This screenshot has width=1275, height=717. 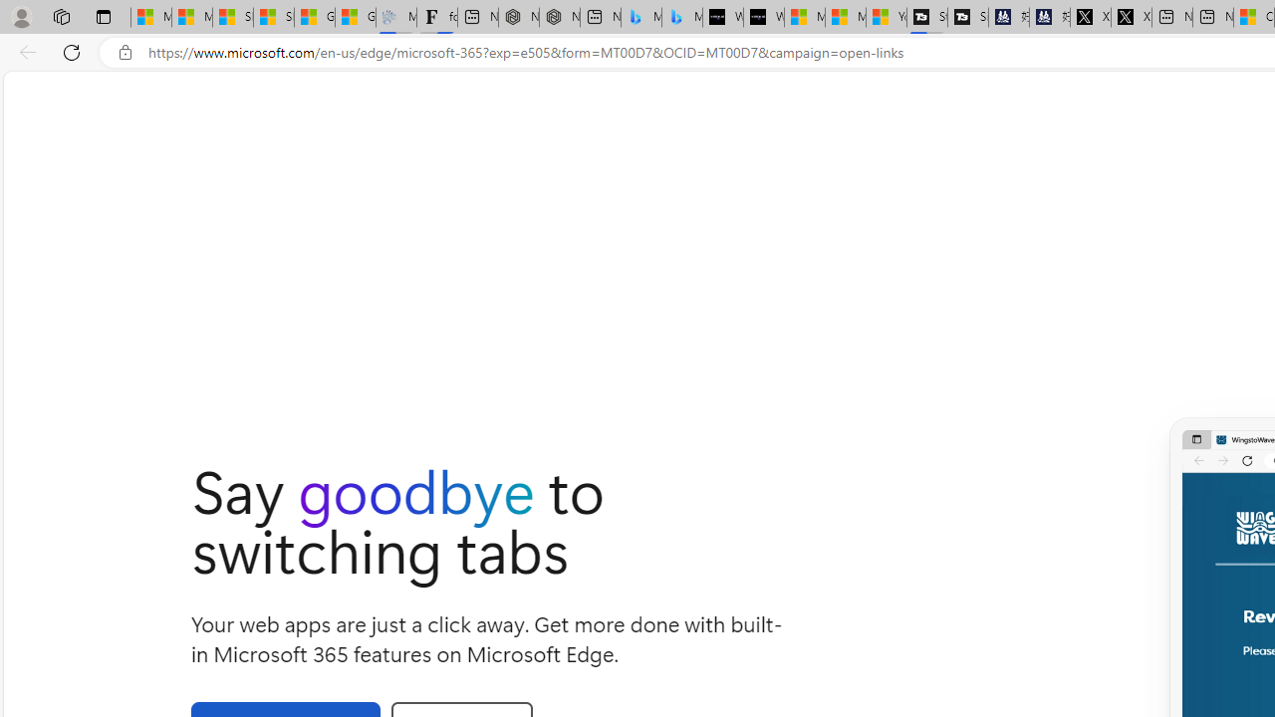 What do you see at coordinates (641, 18) in the screenshot?
I see `Microsoft Bing Travel - Stays in Bangkok, Bangkok, Thailand` at bounding box center [641, 18].